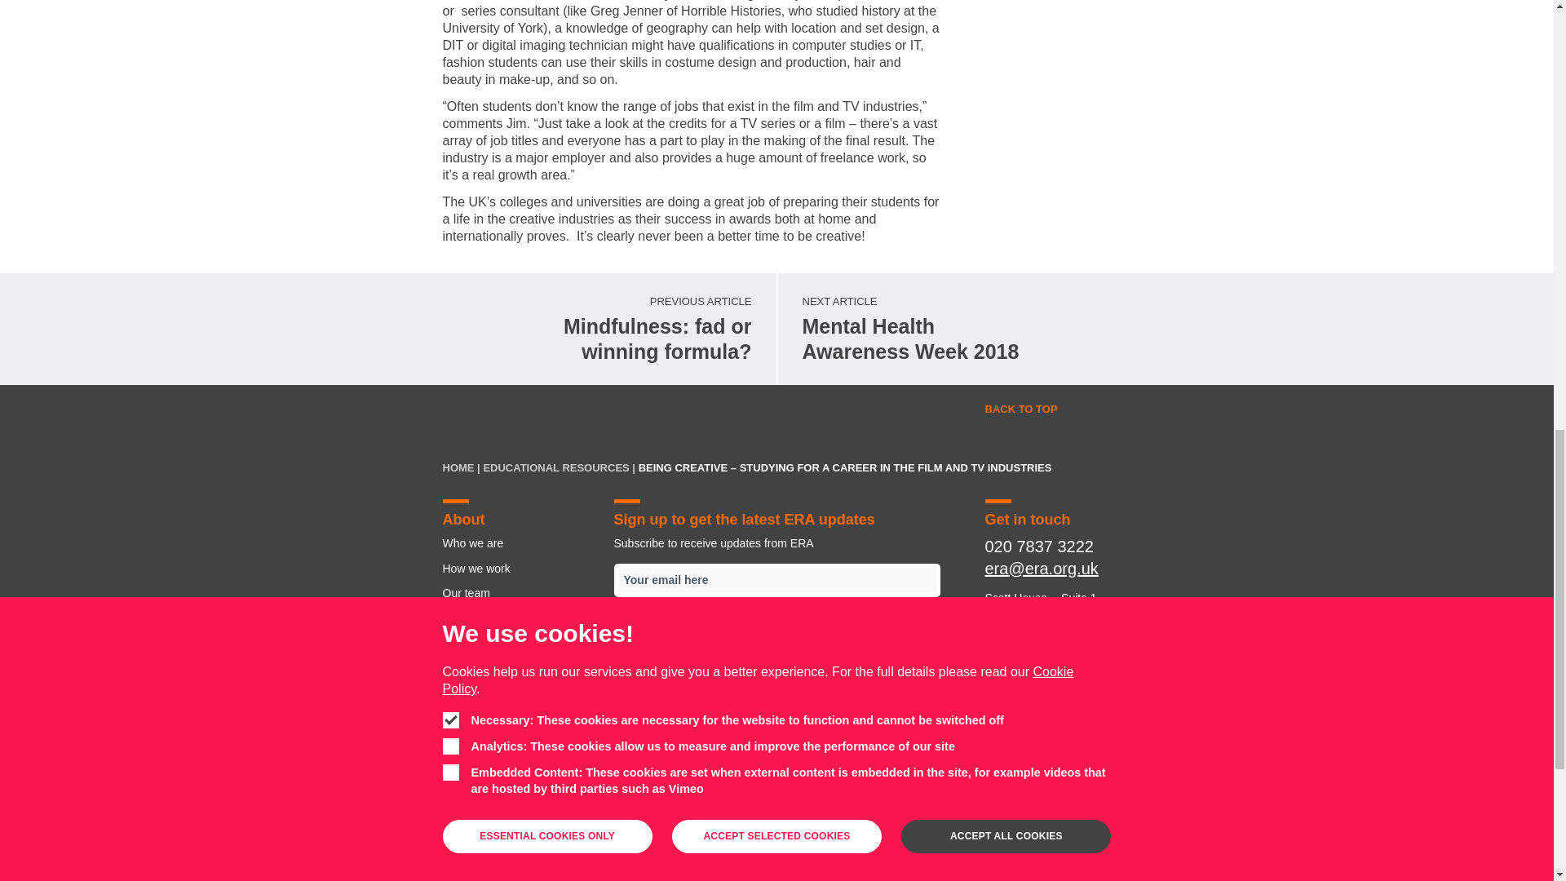  Describe the element at coordinates (788, 814) in the screenshot. I see `Accessibility Statement` at that location.